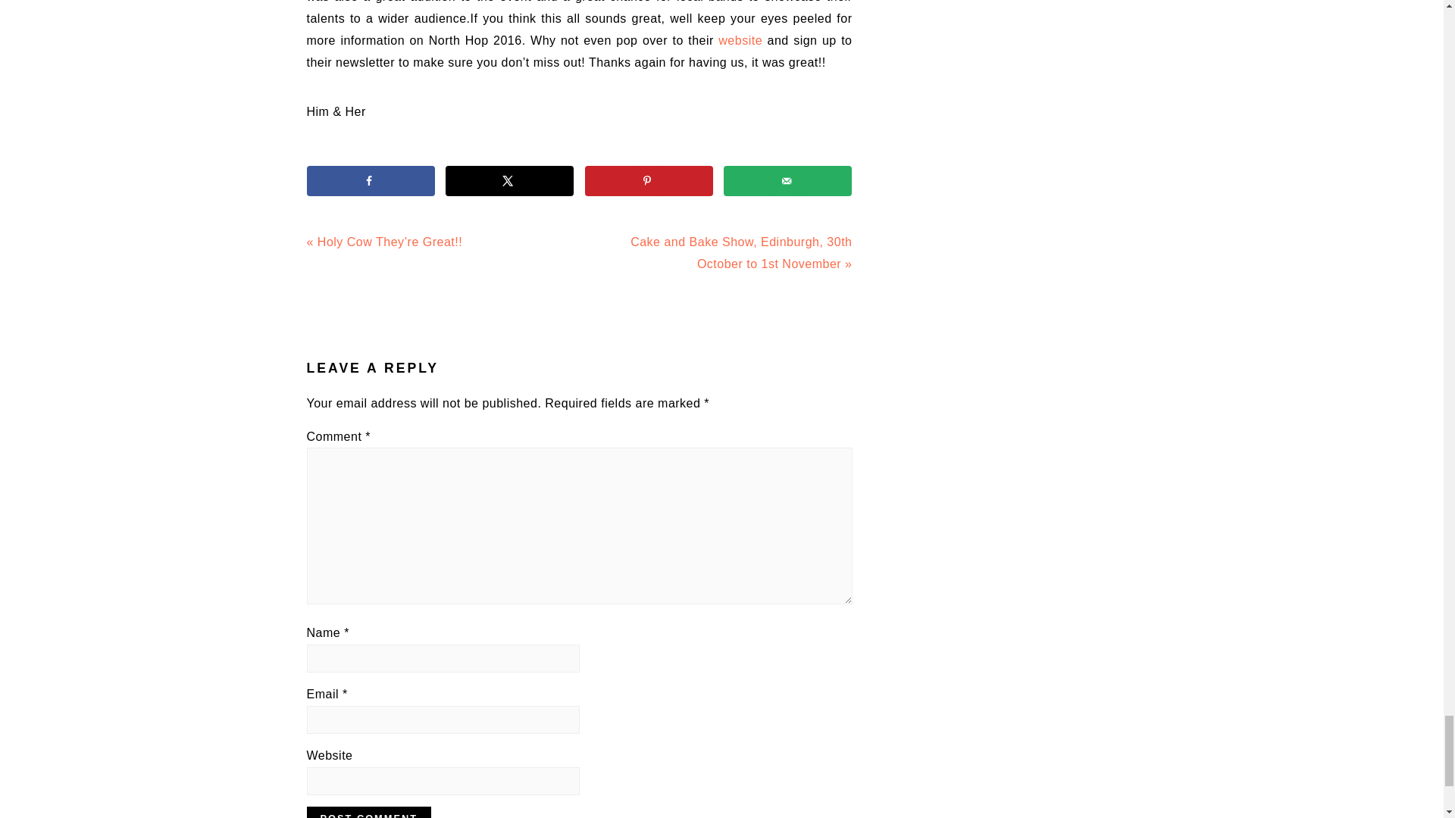  Describe the element at coordinates (509, 181) in the screenshot. I see `Share on X` at that location.